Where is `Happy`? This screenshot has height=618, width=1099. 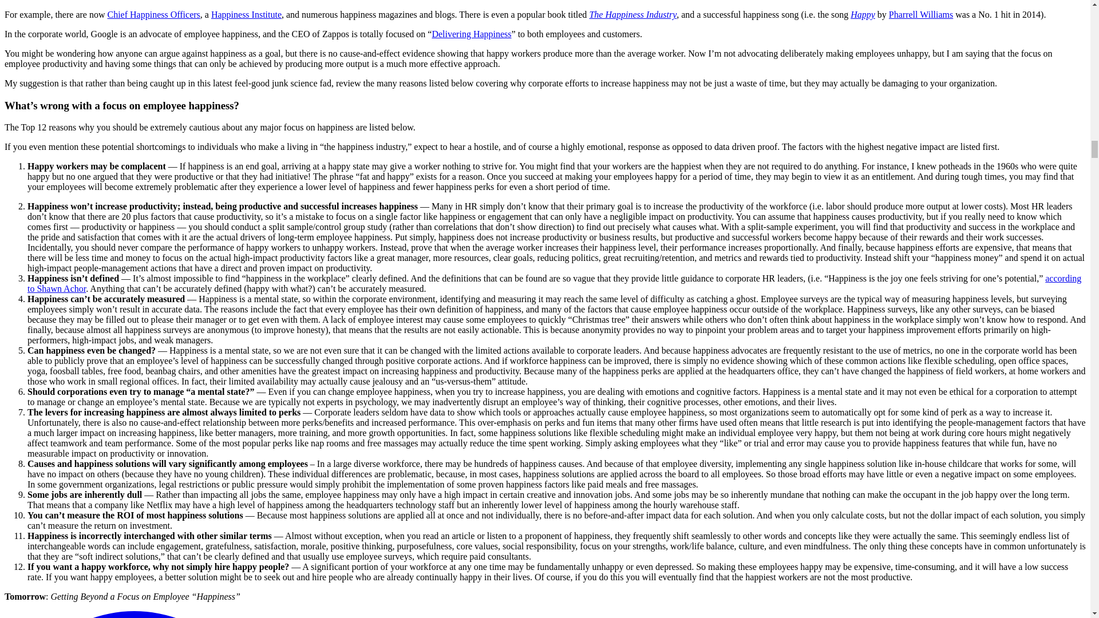 Happy is located at coordinates (863, 14).